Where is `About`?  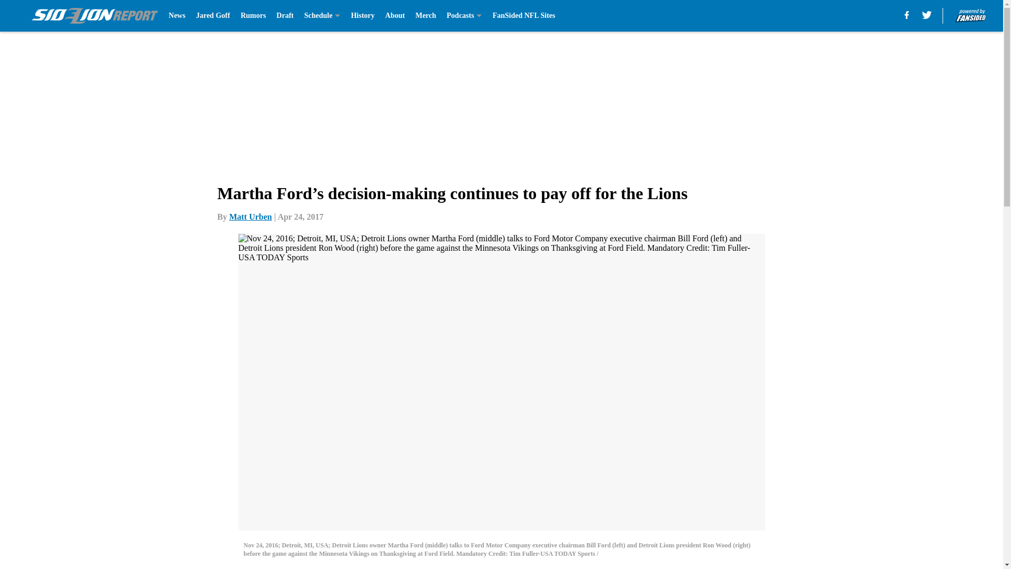
About is located at coordinates (395, 16).